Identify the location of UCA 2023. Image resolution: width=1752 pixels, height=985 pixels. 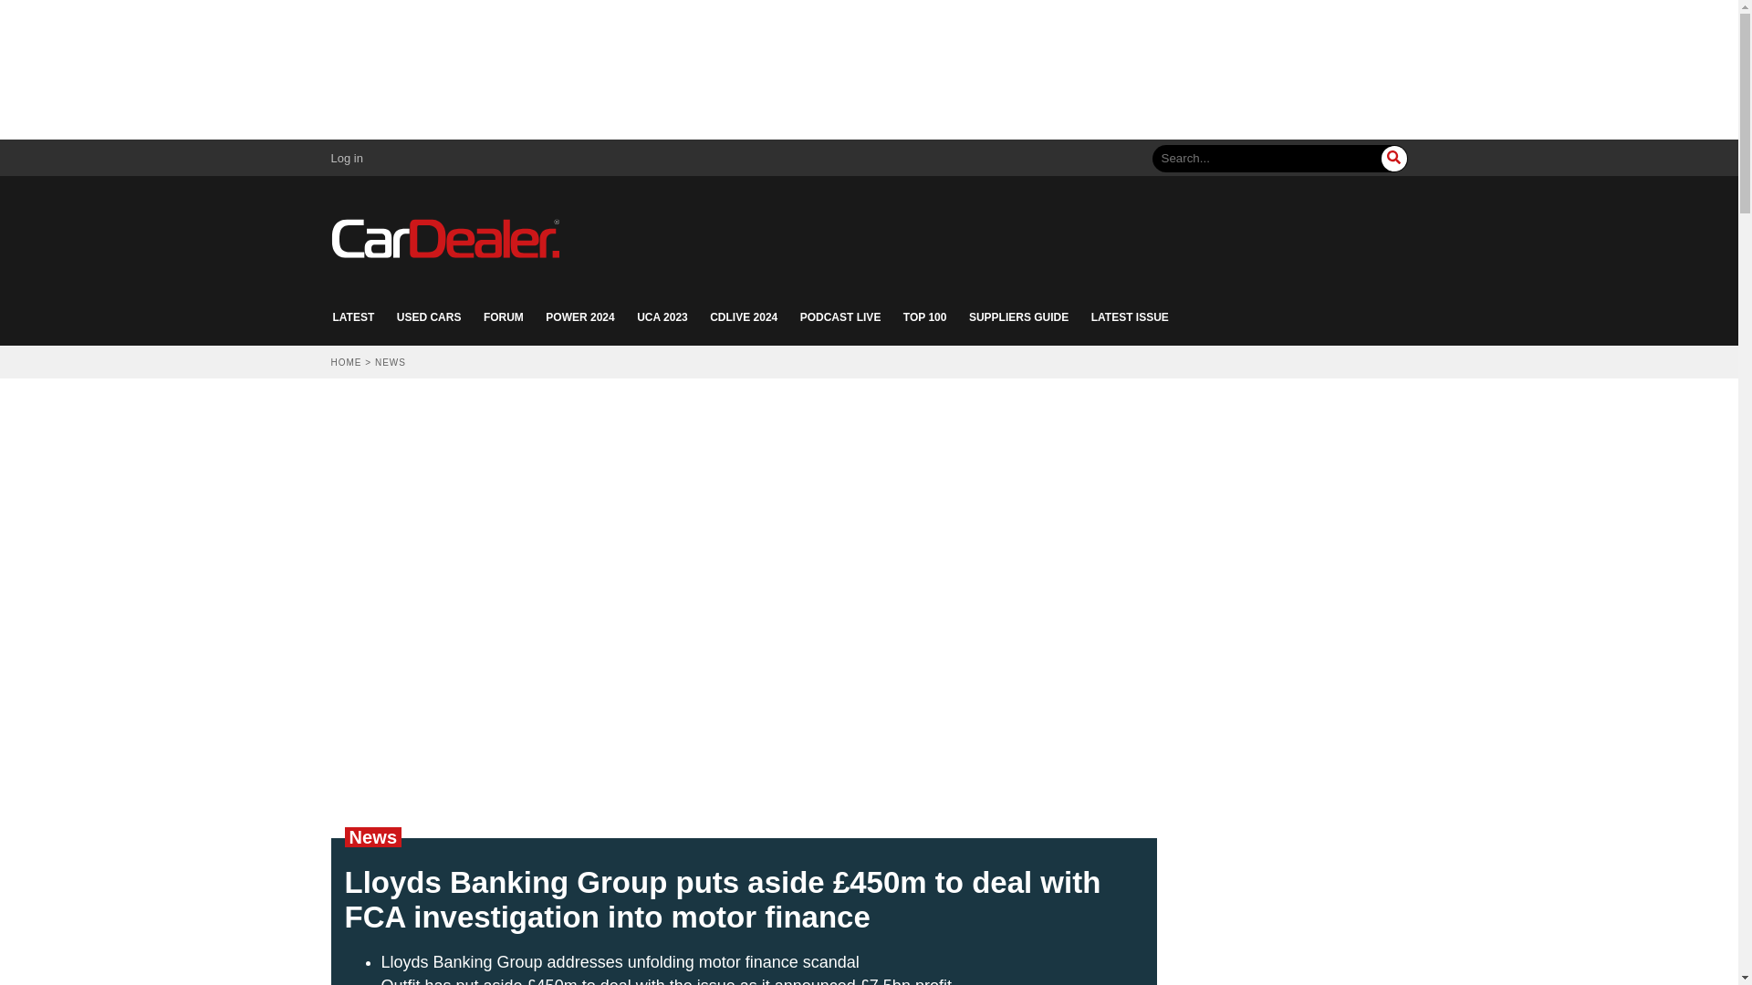
(662, 317).